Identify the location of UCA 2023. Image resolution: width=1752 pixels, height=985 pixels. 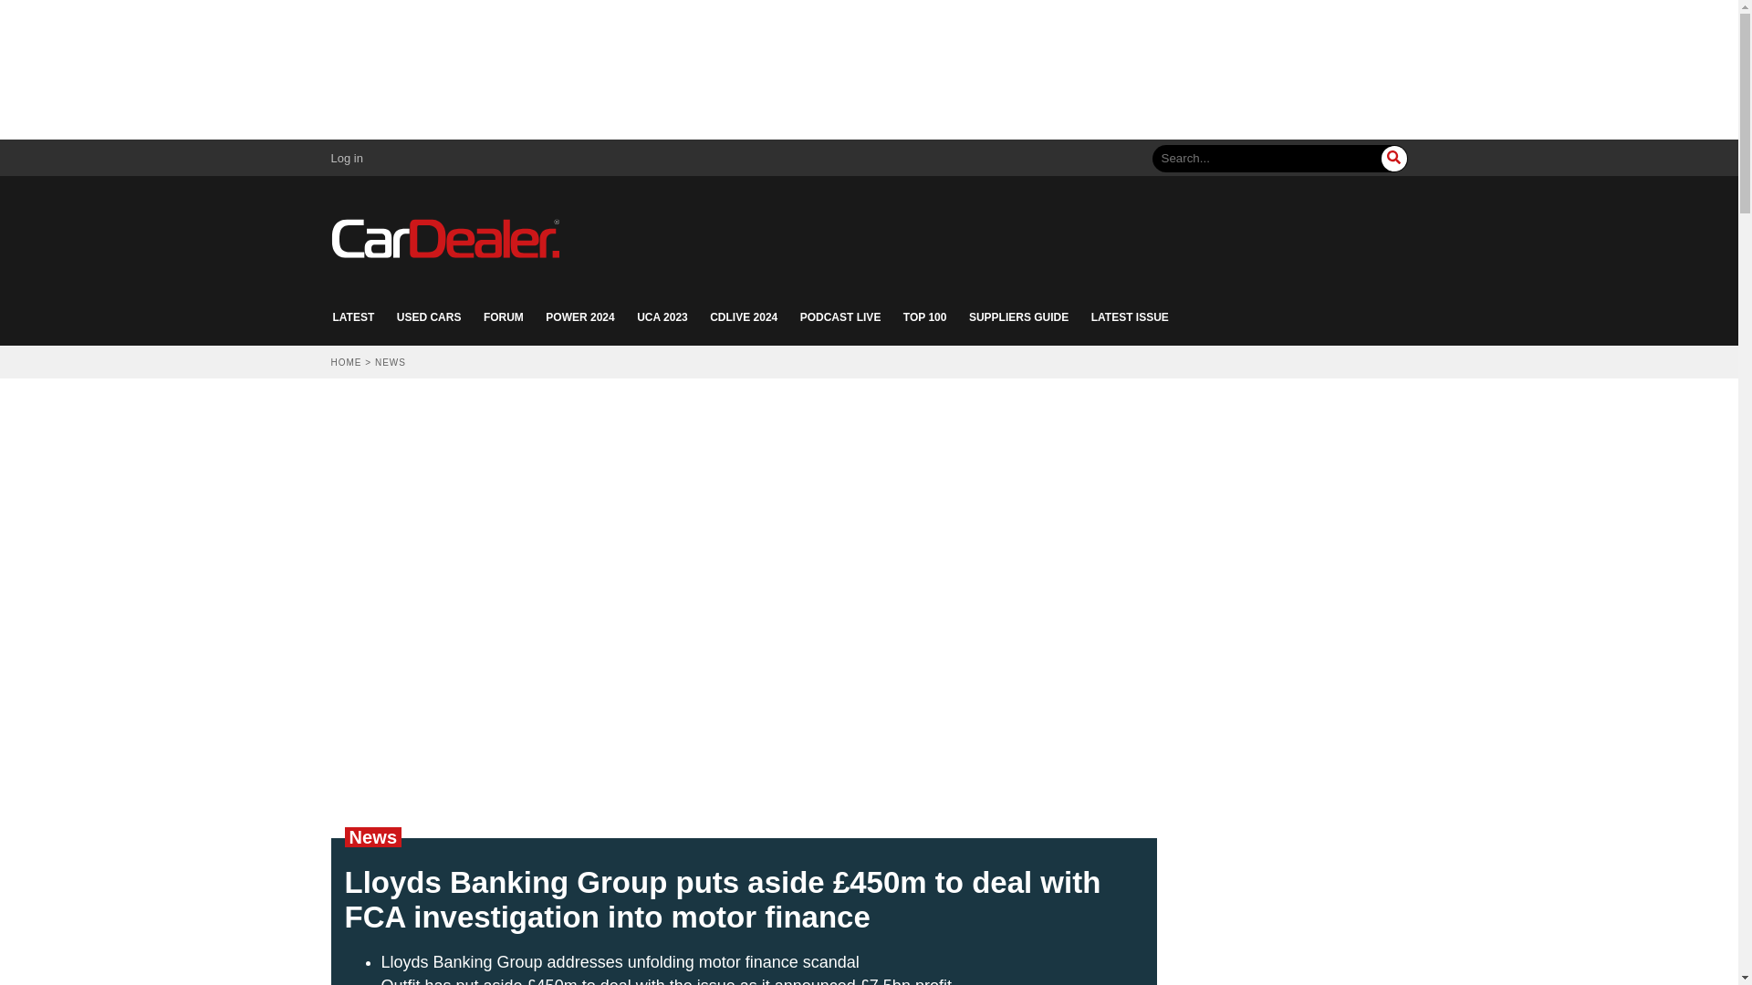
(662, 317).